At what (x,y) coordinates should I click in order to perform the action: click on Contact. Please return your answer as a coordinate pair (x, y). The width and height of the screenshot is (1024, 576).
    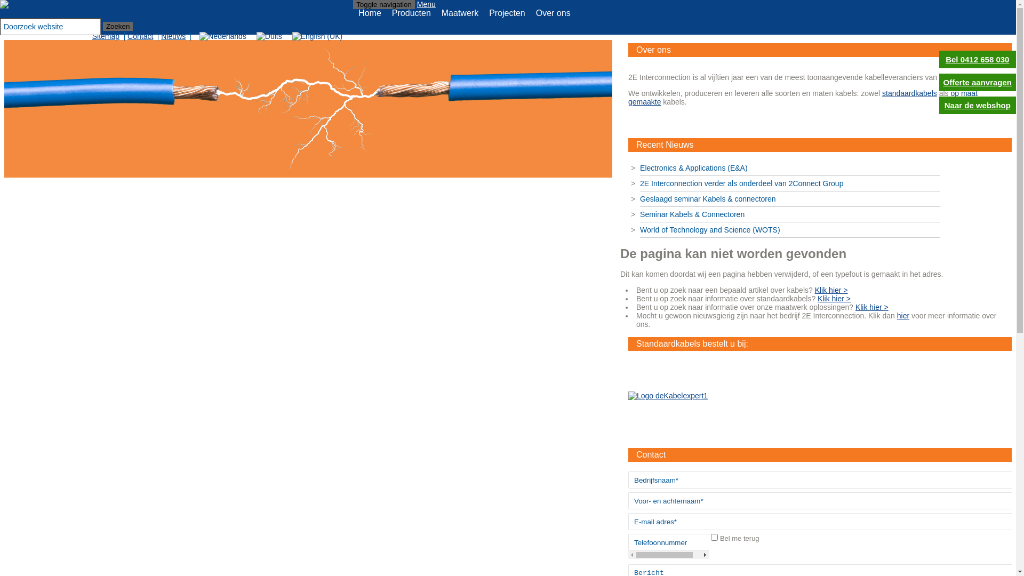
    Looking at the image, I should click on (143, 36).